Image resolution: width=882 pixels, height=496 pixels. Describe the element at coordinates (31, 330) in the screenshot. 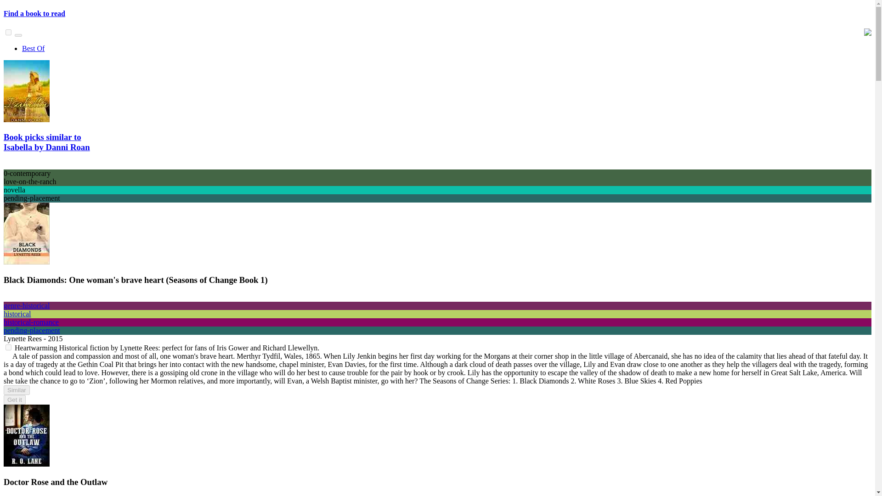

I see `pending-placement` at that location.